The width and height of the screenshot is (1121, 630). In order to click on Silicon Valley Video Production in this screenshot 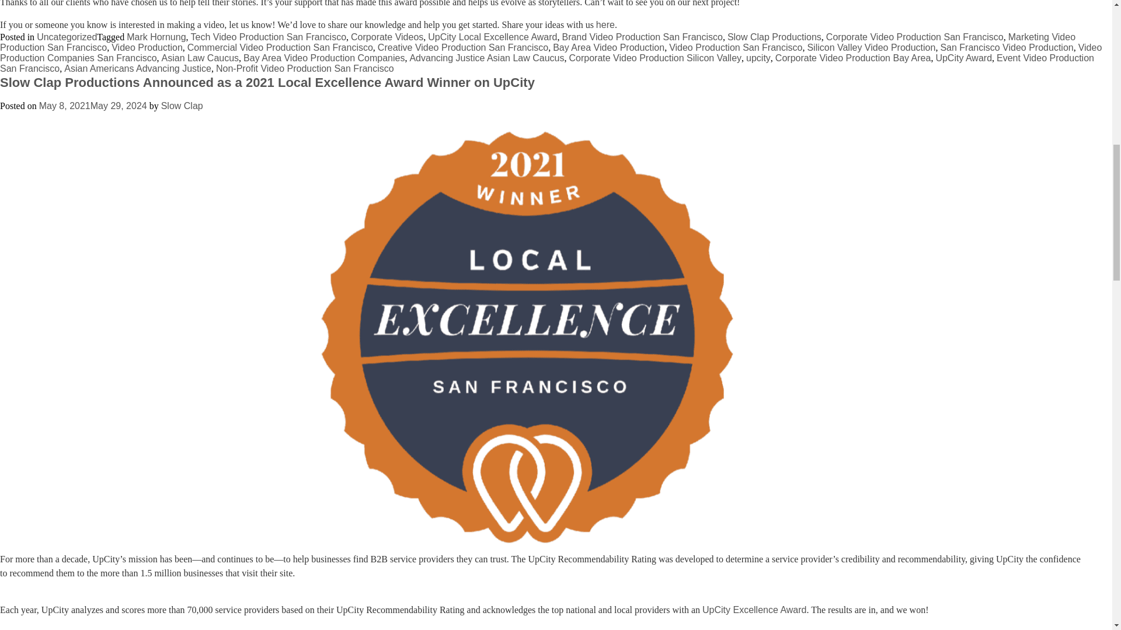, I will do `click(871, 47)`.